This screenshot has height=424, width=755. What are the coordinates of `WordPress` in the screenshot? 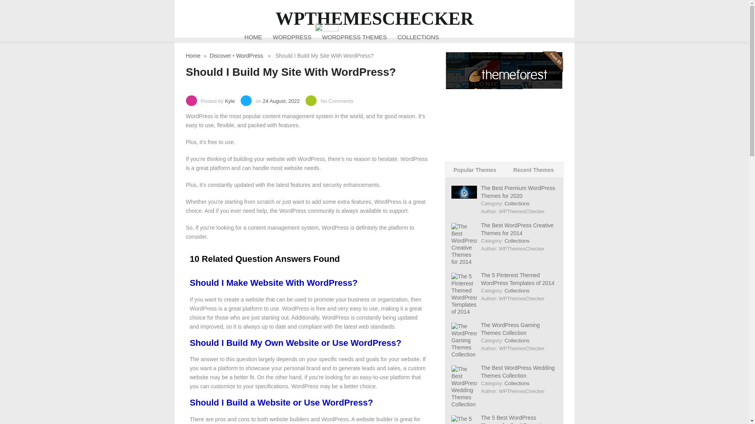 It's located at (249, 56).